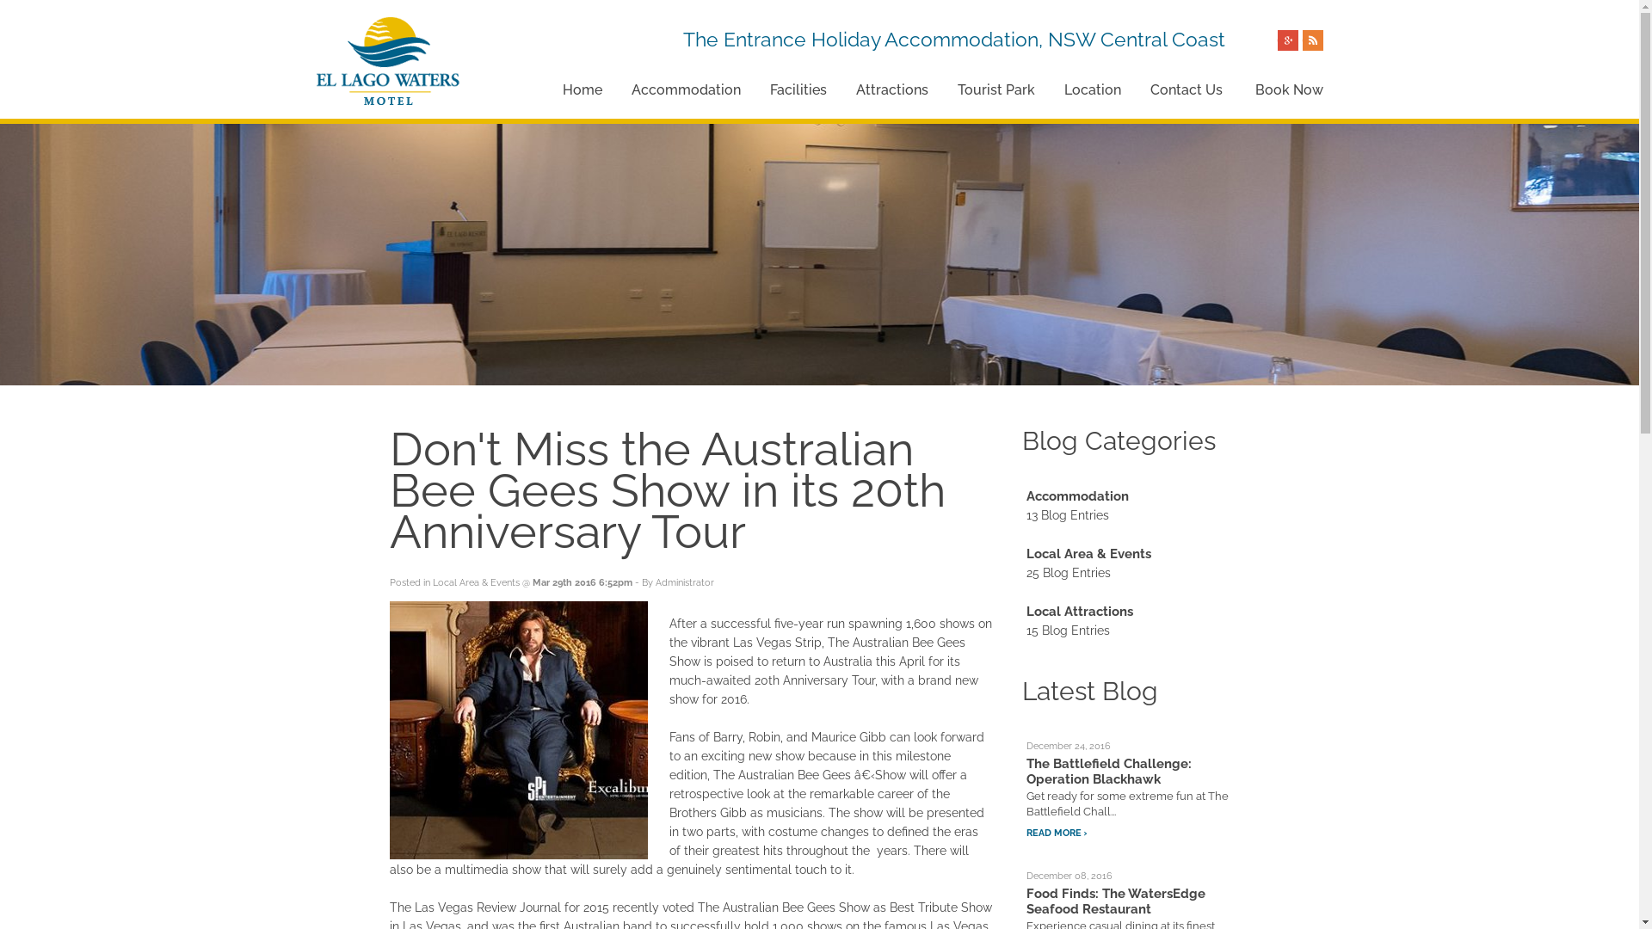  What do you see at coordinates (891, 90) in the screenshot?
I see `Attractions` at bounding box center [891, 90].